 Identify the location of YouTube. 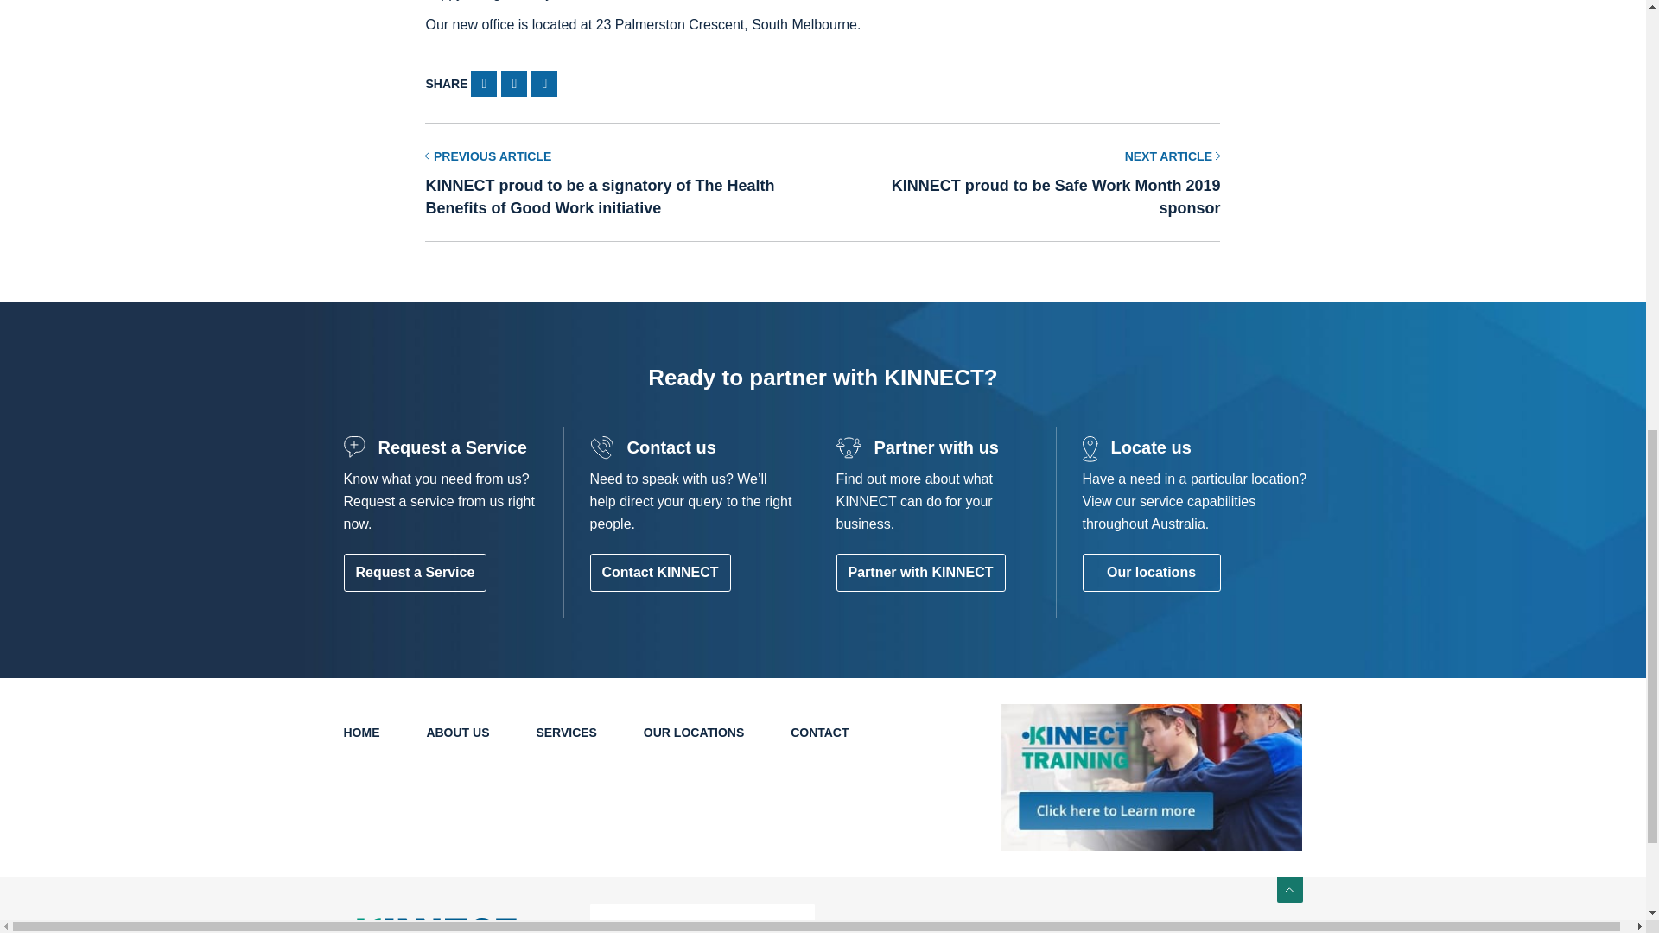
(750, 928).